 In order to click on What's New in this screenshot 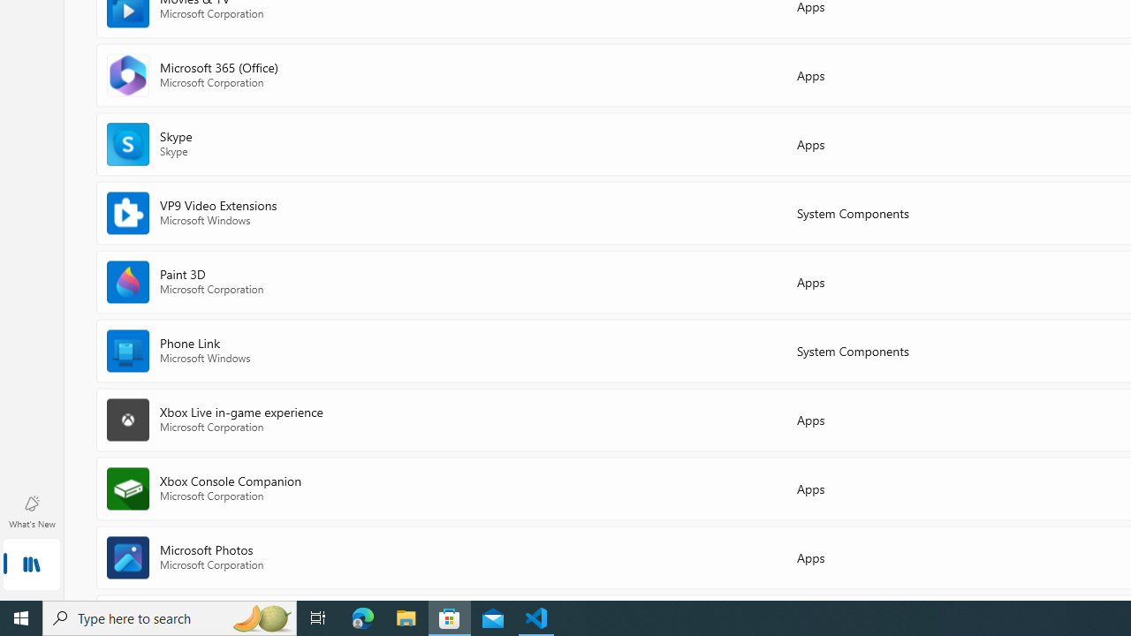, I will do `click(32, 511)`.